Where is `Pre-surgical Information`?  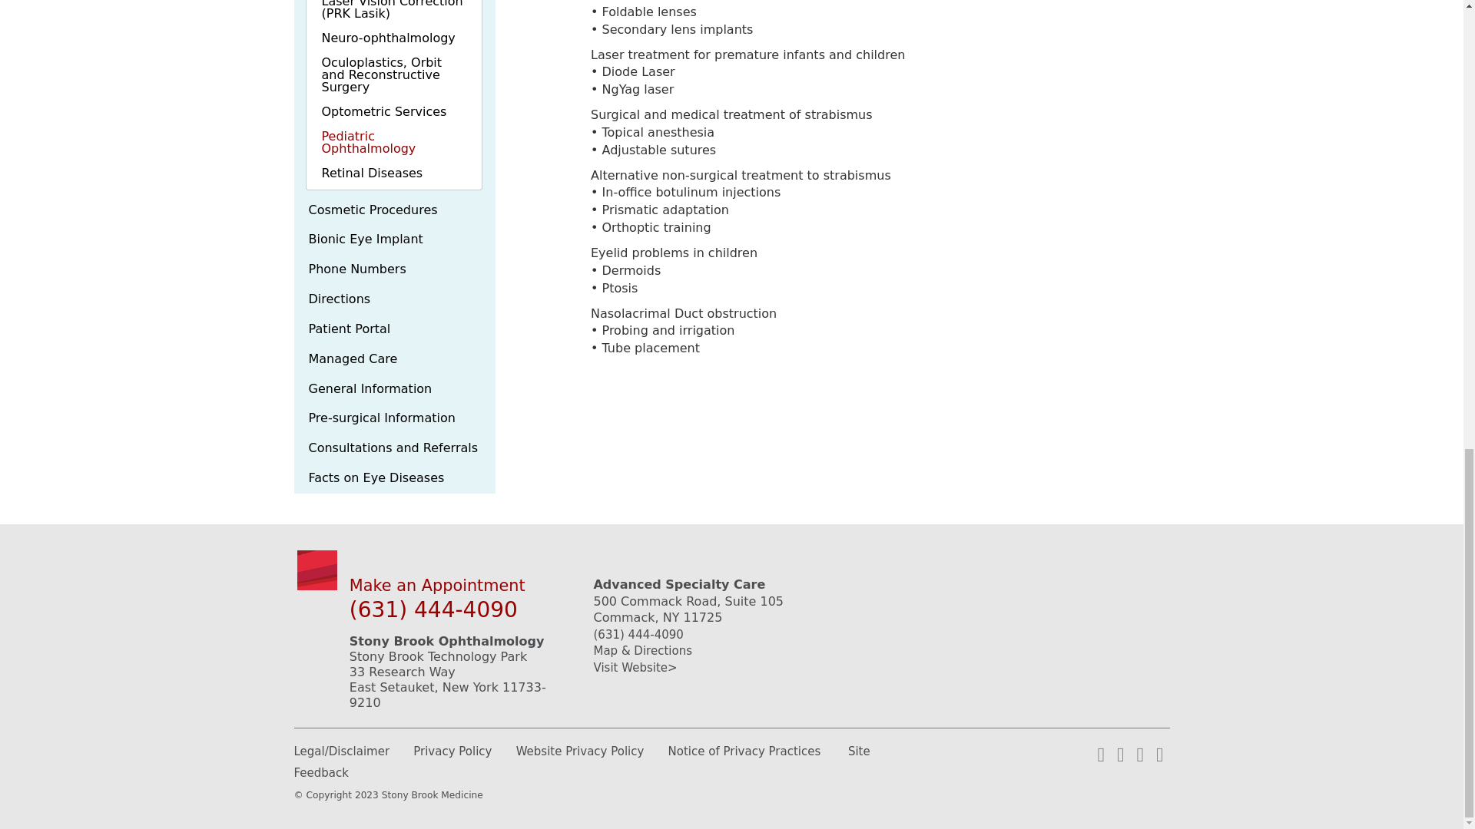 Pre-surgical Information is located at coordinates (395, 418).